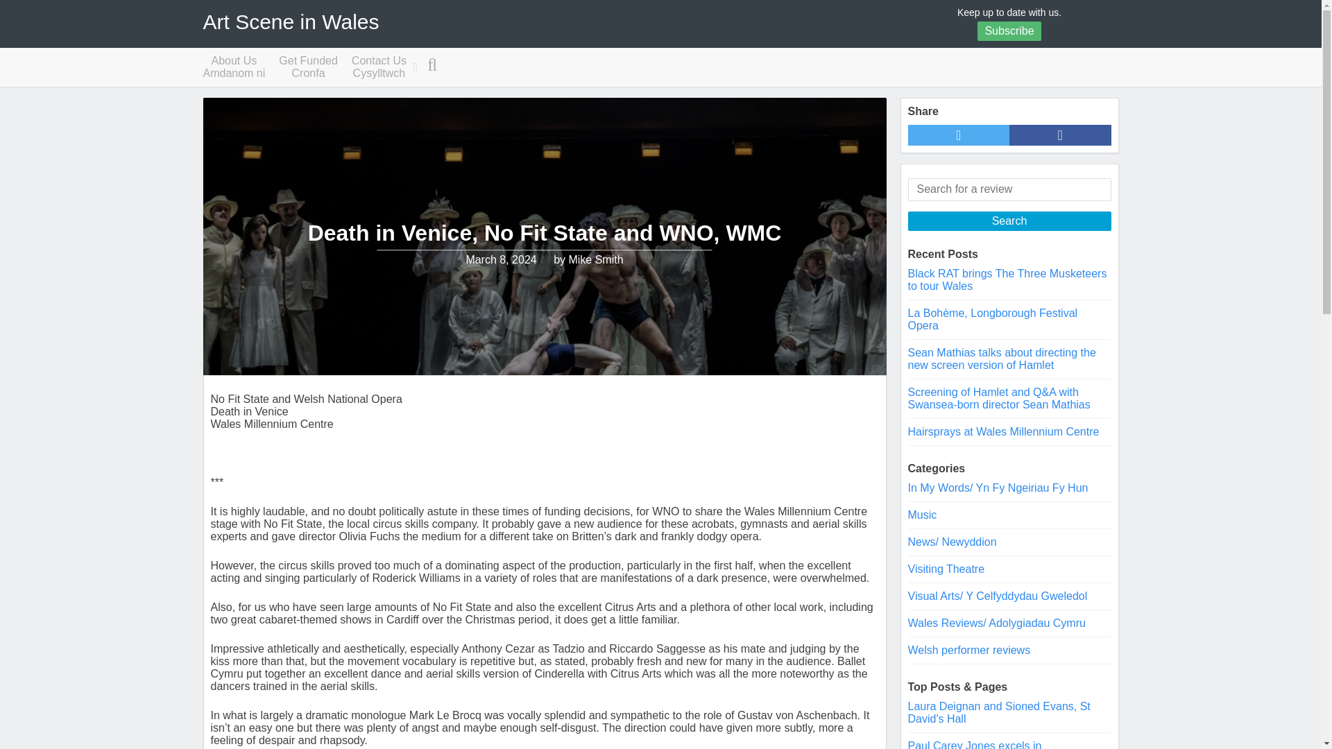 Image resolution: width=1332 pixels, height=749 pixels. Describe the element at coordinates (968, 650) in the screenshot. I see `Visiting Theatre` at that location.